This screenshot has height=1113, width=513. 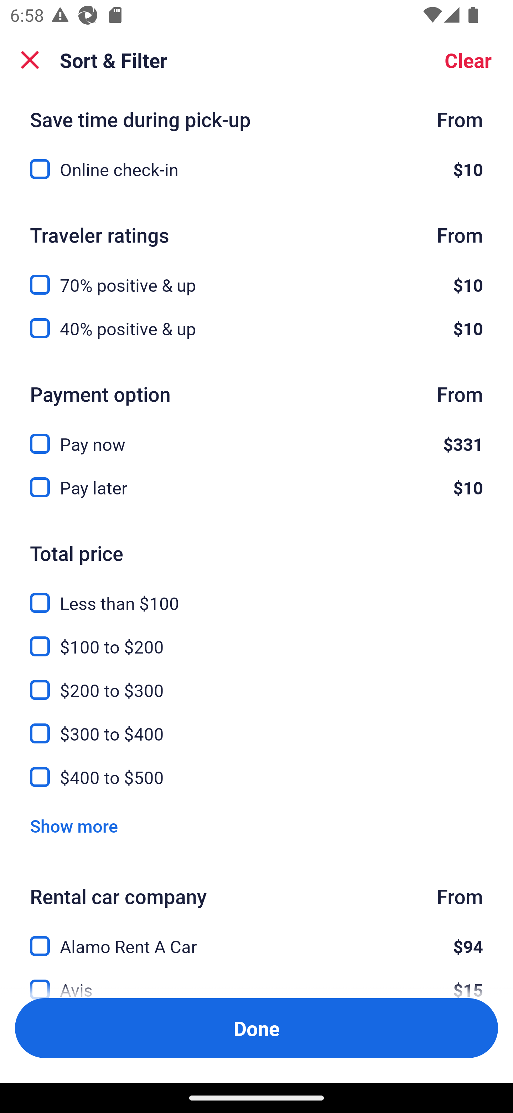 I want to click on Pay now, $331 Pay now $331, so click(x=256, y=436).